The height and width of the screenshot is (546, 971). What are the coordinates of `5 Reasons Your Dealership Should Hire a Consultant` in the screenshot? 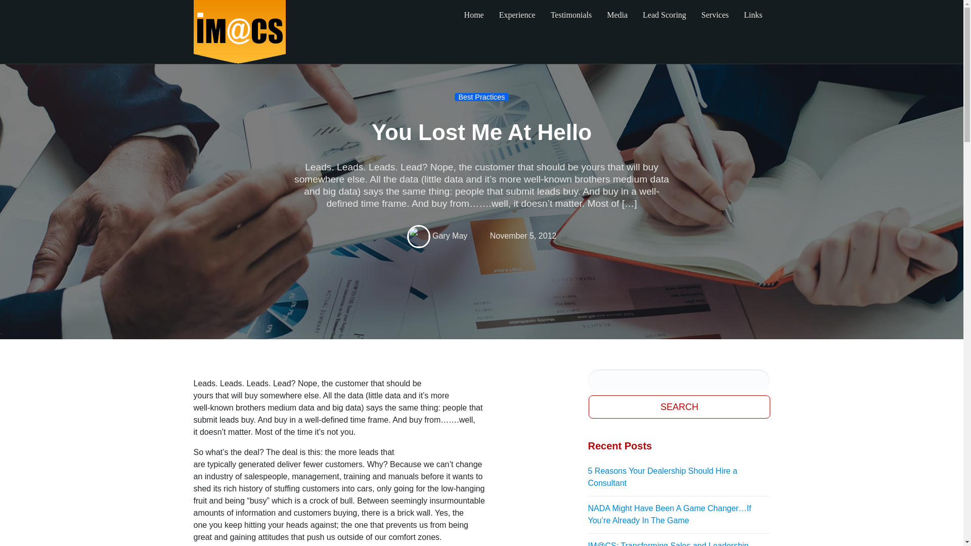 It's located at (679, 477).